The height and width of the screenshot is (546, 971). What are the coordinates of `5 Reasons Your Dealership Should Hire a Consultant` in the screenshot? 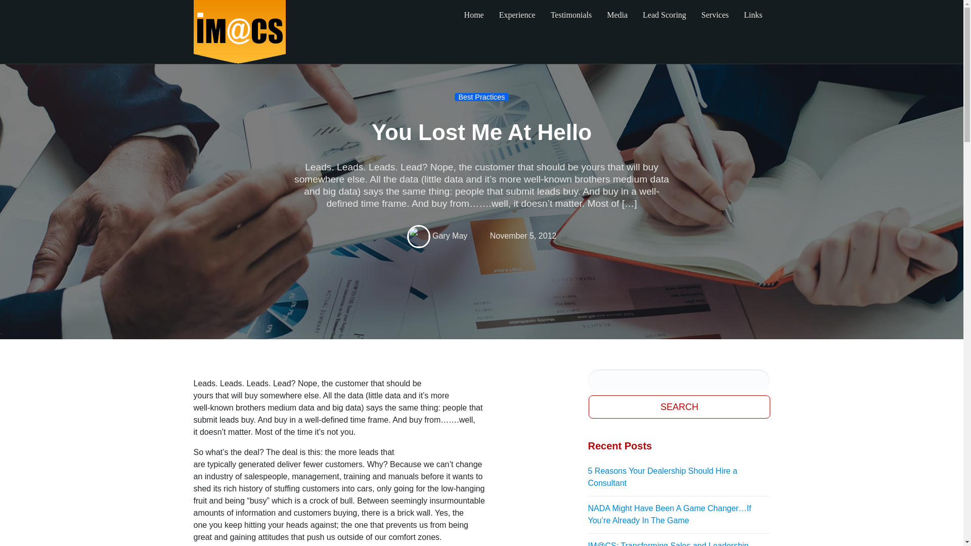 It's located at (679, 477).